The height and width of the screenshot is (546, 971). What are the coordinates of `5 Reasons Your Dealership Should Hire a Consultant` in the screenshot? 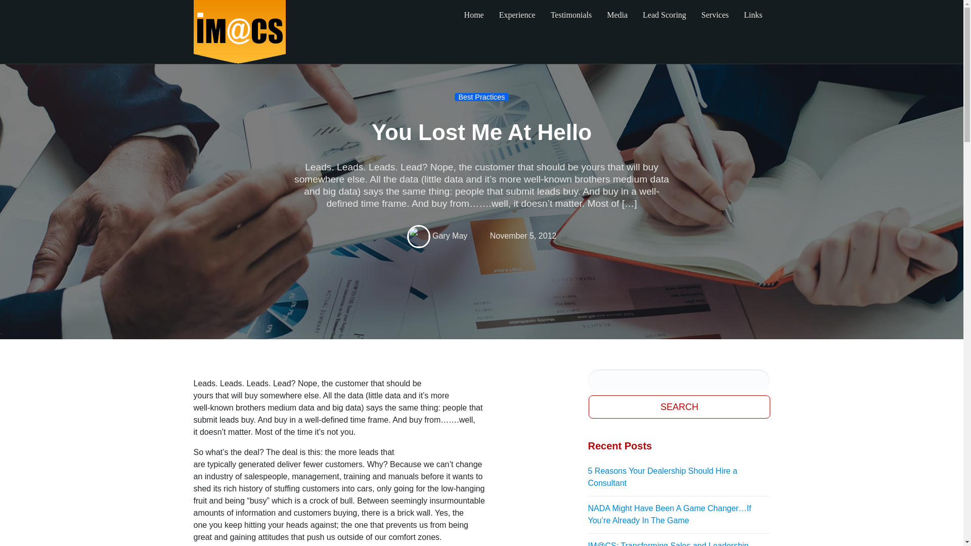 It's located at (679, 477).